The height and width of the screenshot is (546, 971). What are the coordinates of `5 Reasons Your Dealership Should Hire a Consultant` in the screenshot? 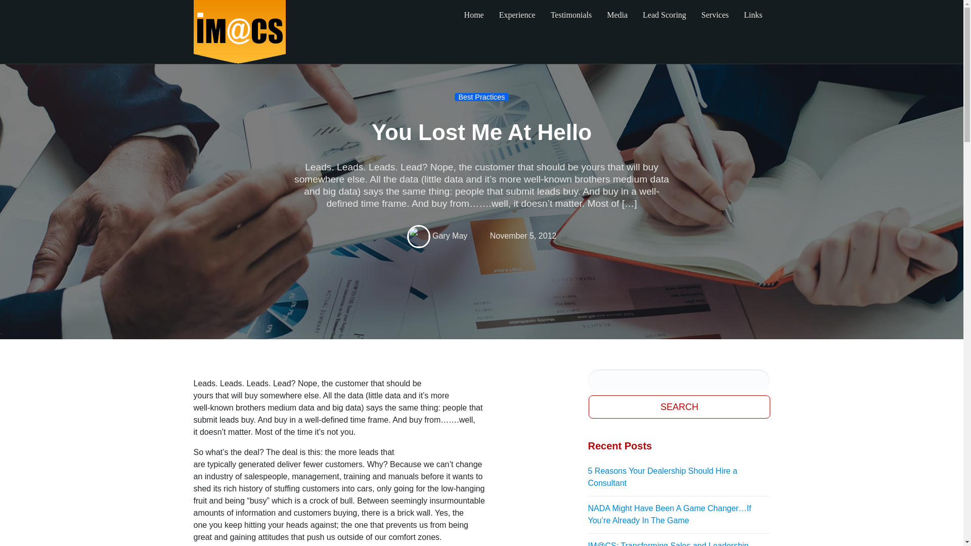 It's located at (679, 477).